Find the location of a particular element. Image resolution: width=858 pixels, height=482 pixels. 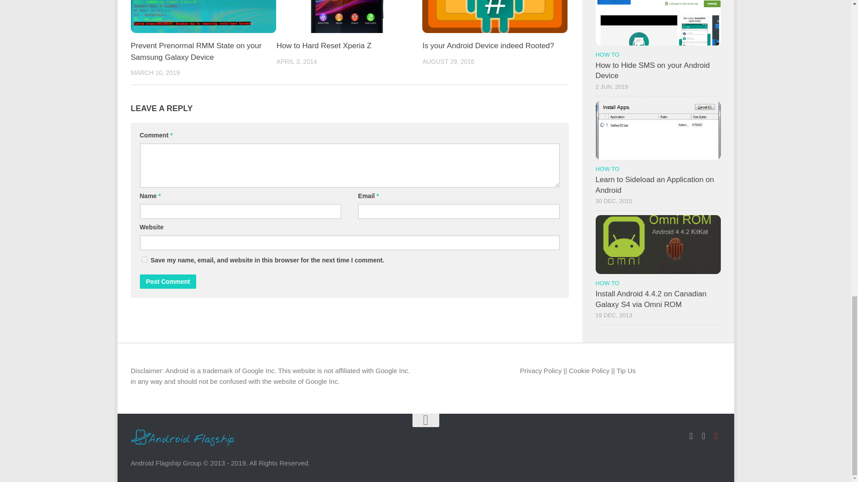

Permalink to Is your Android Device indeed Rooted? is located at coordinates (488, 46).